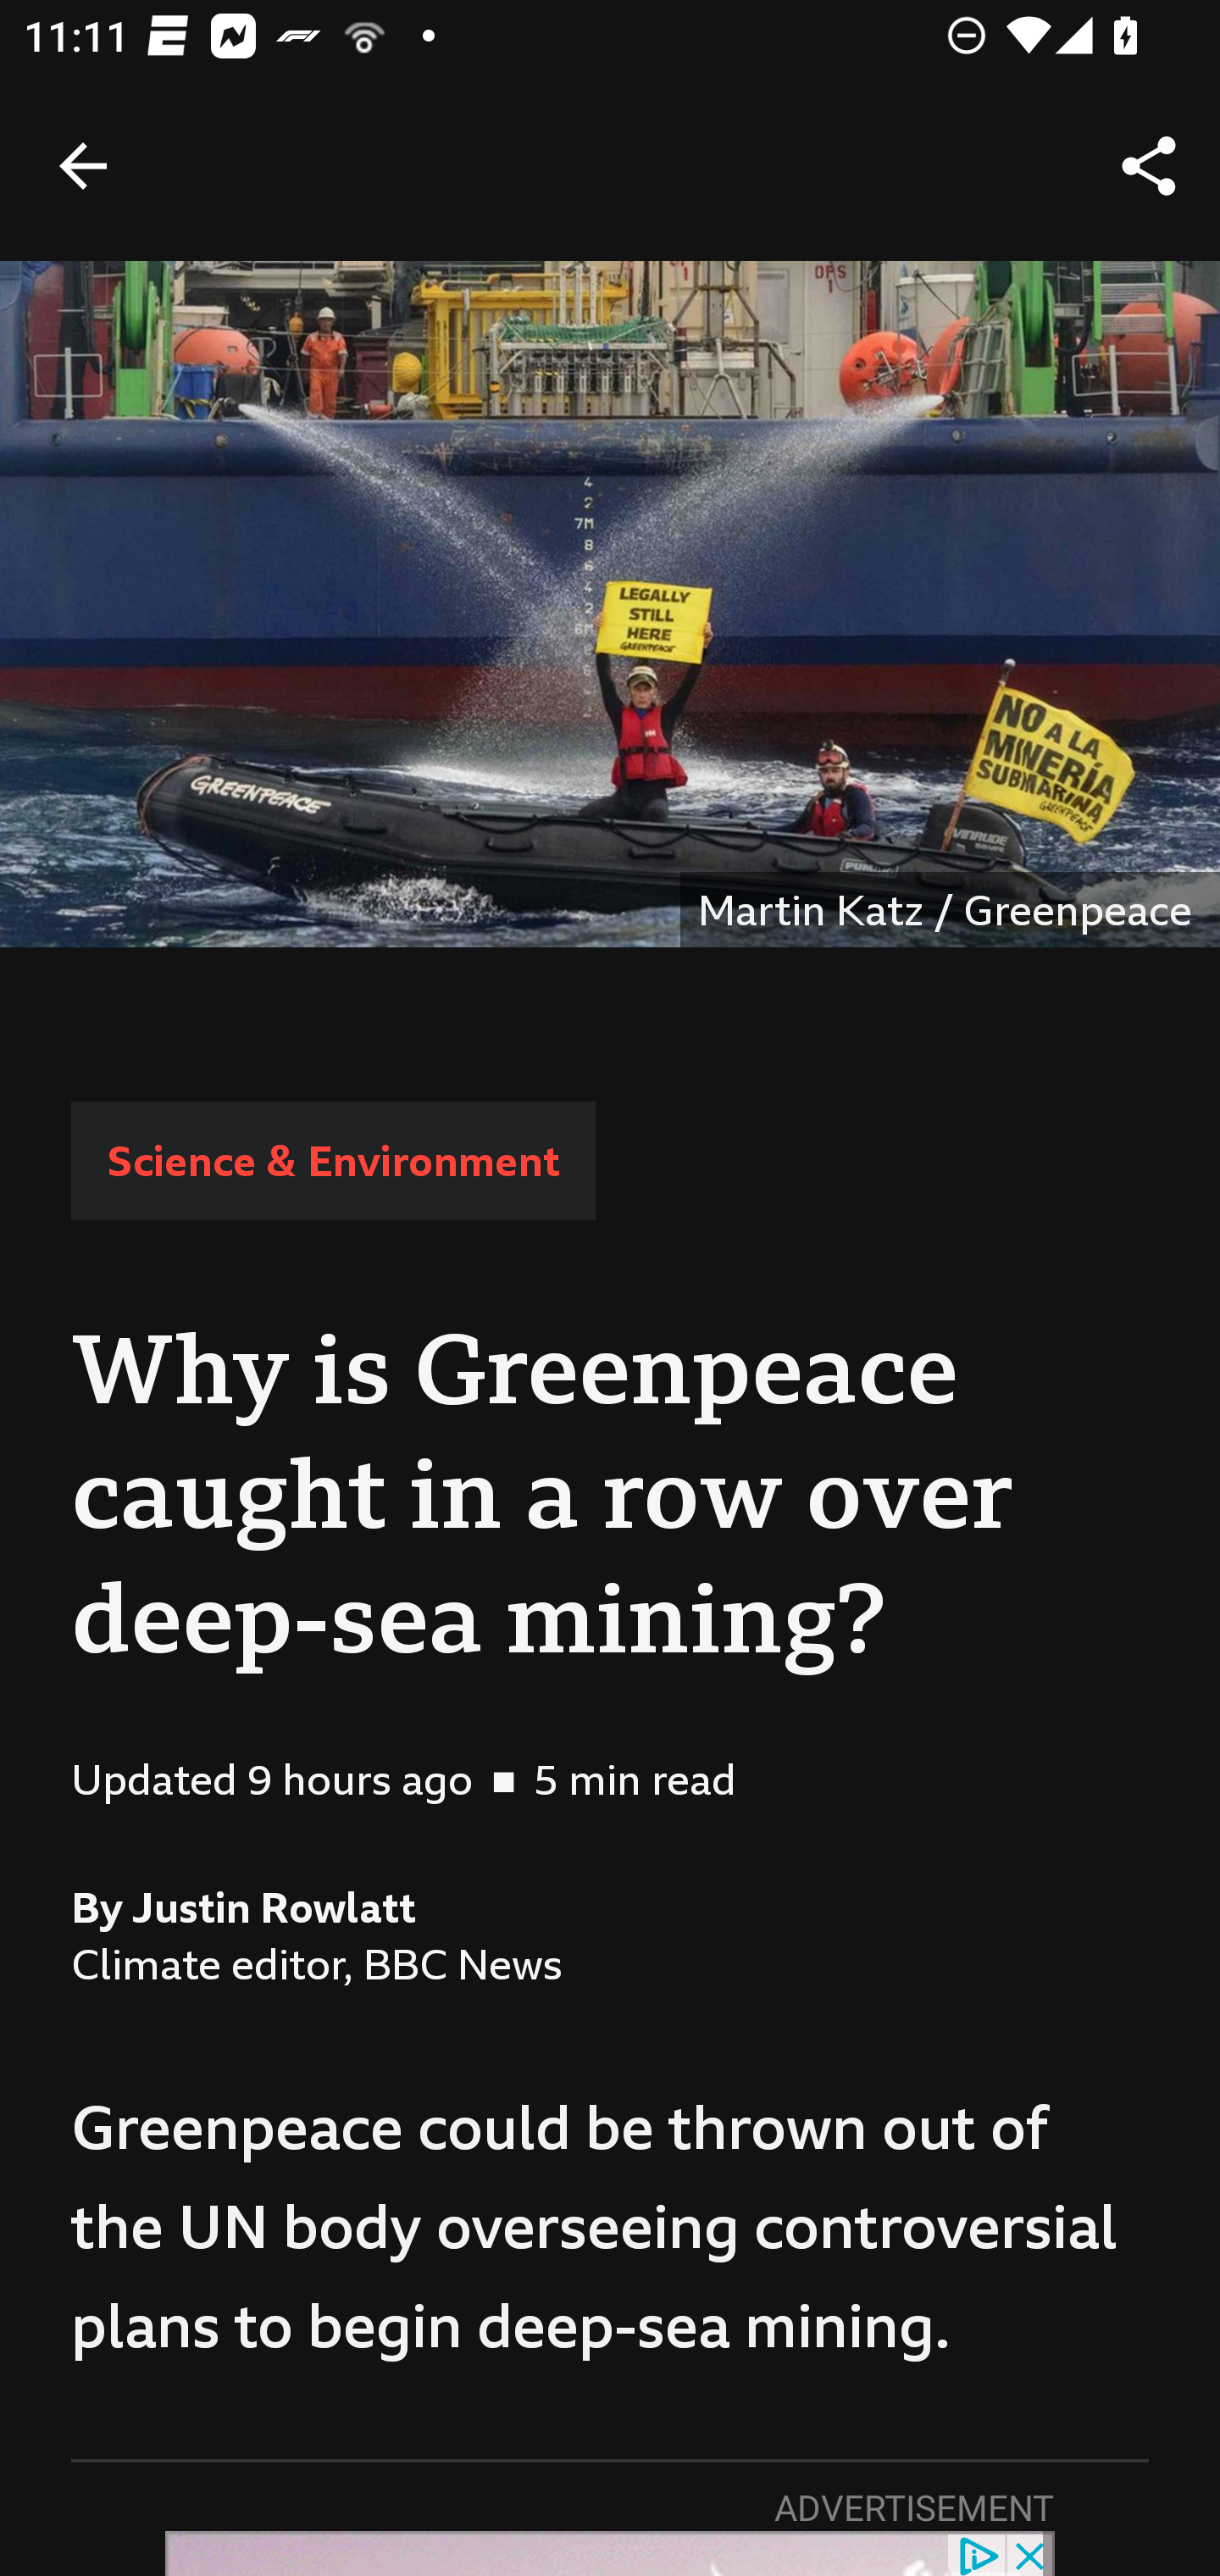 The width and height of the screenshot is (1220, 2576). Describe the element at coordinates (83, 166) in the screenshot. I see `Back` at that location.